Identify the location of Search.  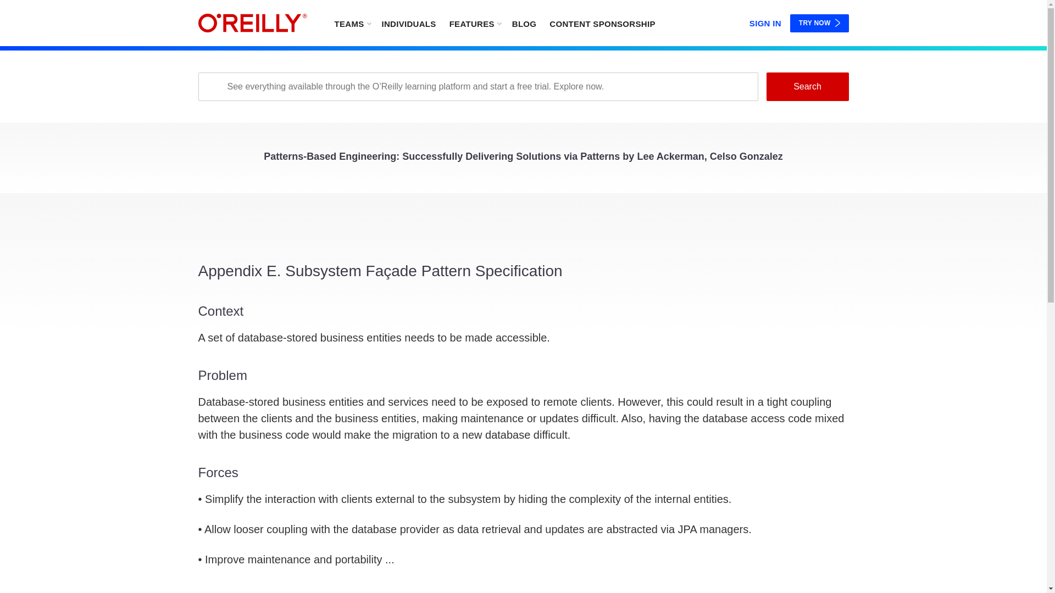
(807, 86).